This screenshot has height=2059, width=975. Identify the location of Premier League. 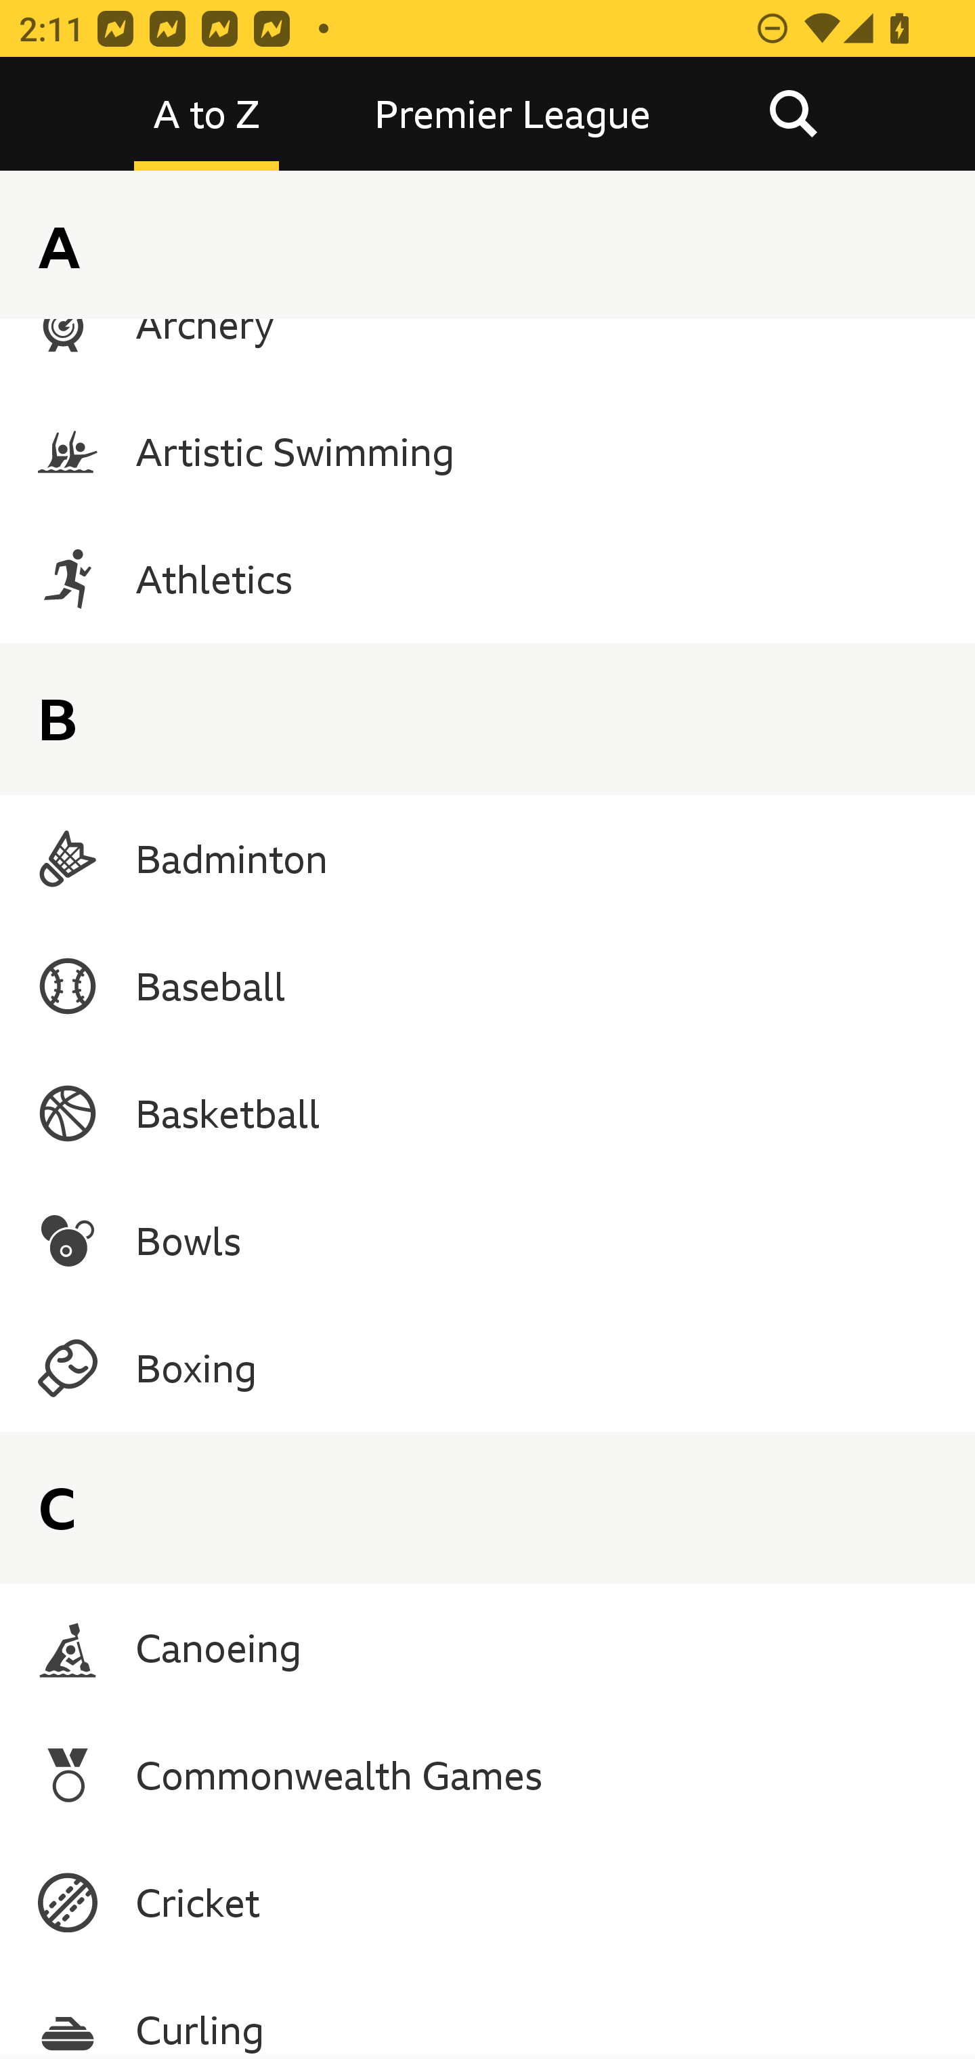
(513, 114).